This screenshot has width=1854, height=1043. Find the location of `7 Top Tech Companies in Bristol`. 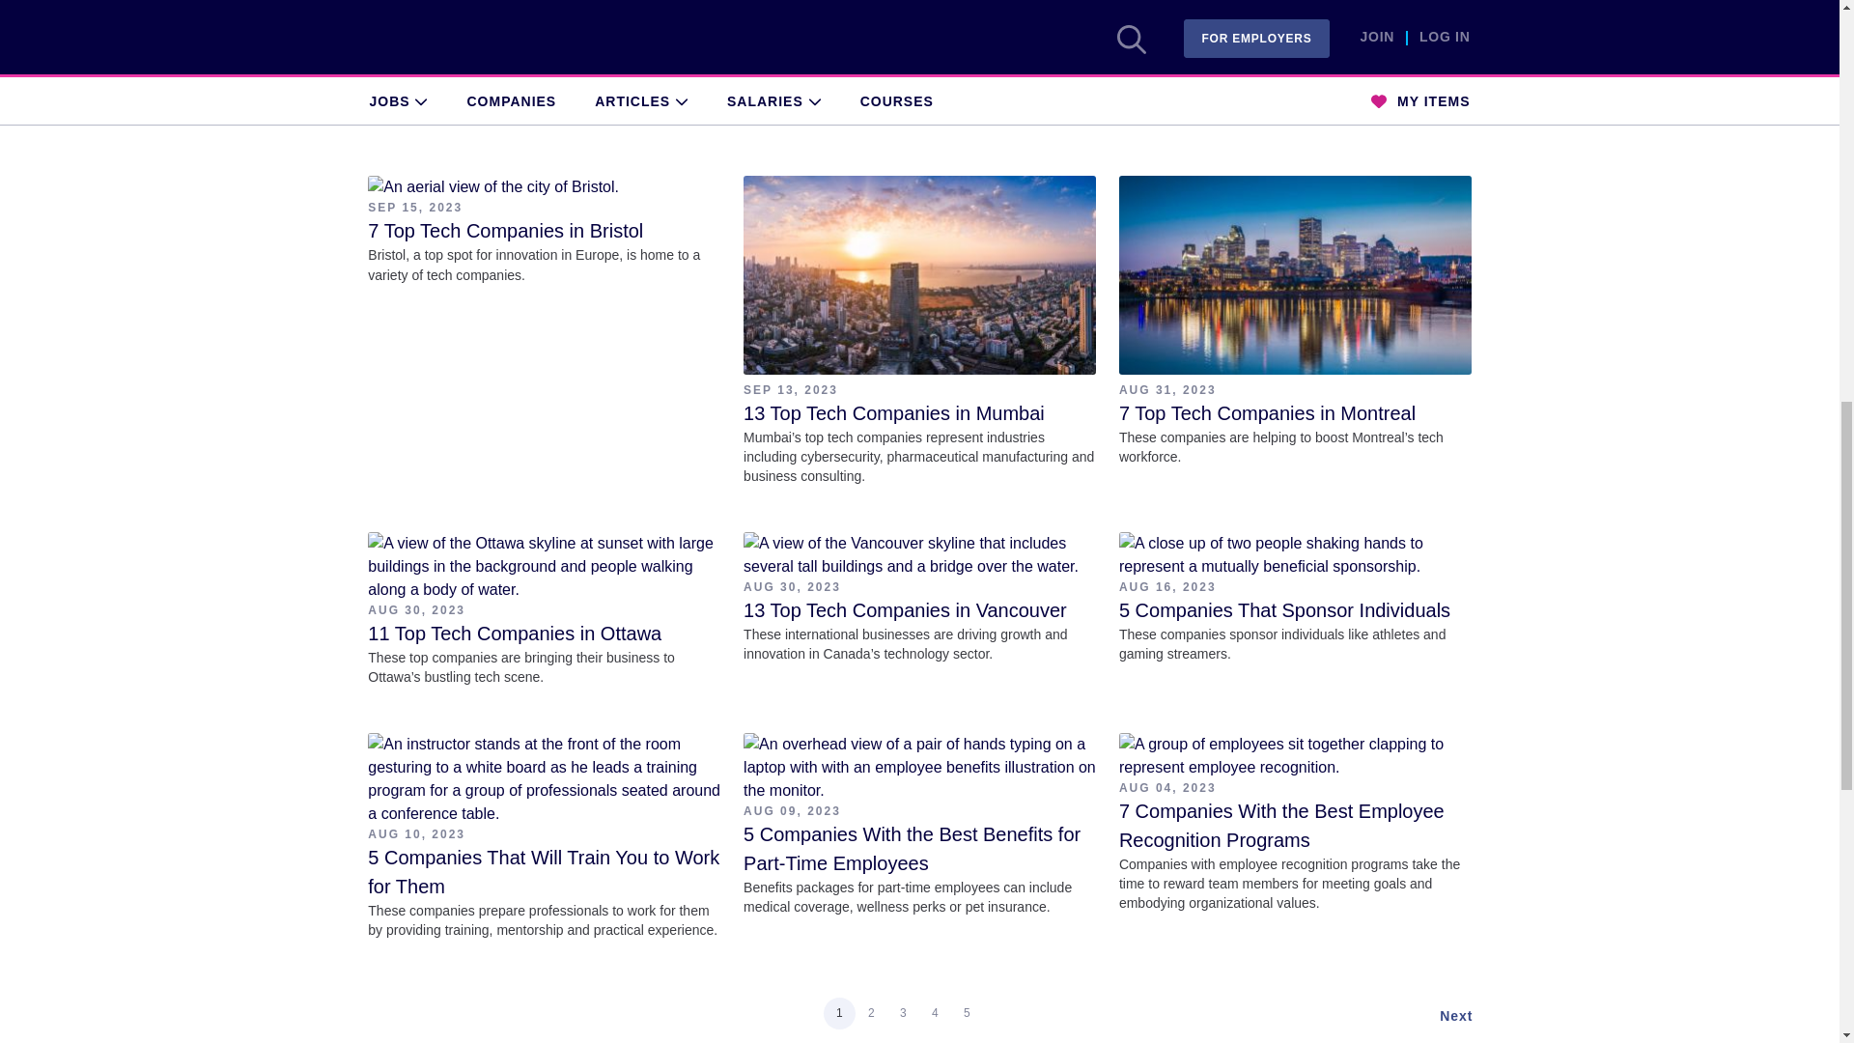

7 Top Tech Companies in Bristol is located at coordinates (505, 230).